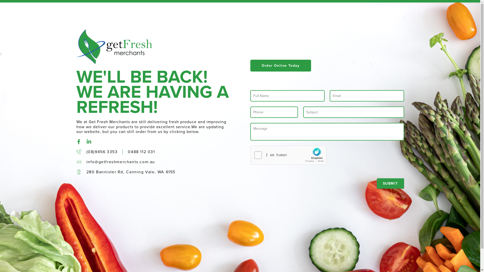  What do you see at coordinates (120, 162) in the screenshot?
I see `info@getfreshmerchants.com.au` at bounding box center [120, 162].